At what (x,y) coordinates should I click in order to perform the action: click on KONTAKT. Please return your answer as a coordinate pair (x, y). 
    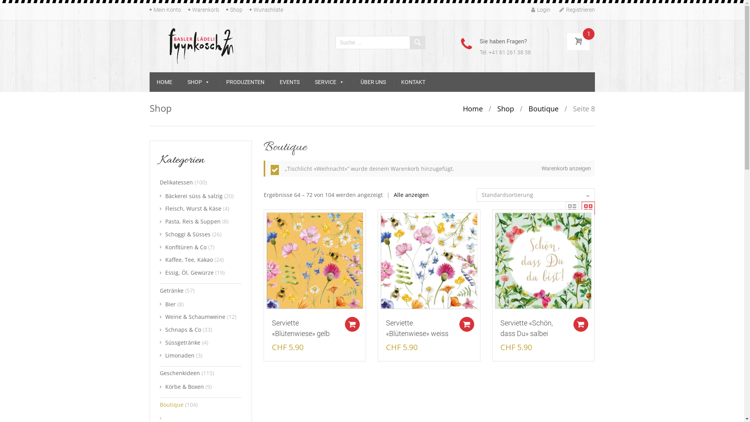
    Looking at the image, I should click on (413, 82).